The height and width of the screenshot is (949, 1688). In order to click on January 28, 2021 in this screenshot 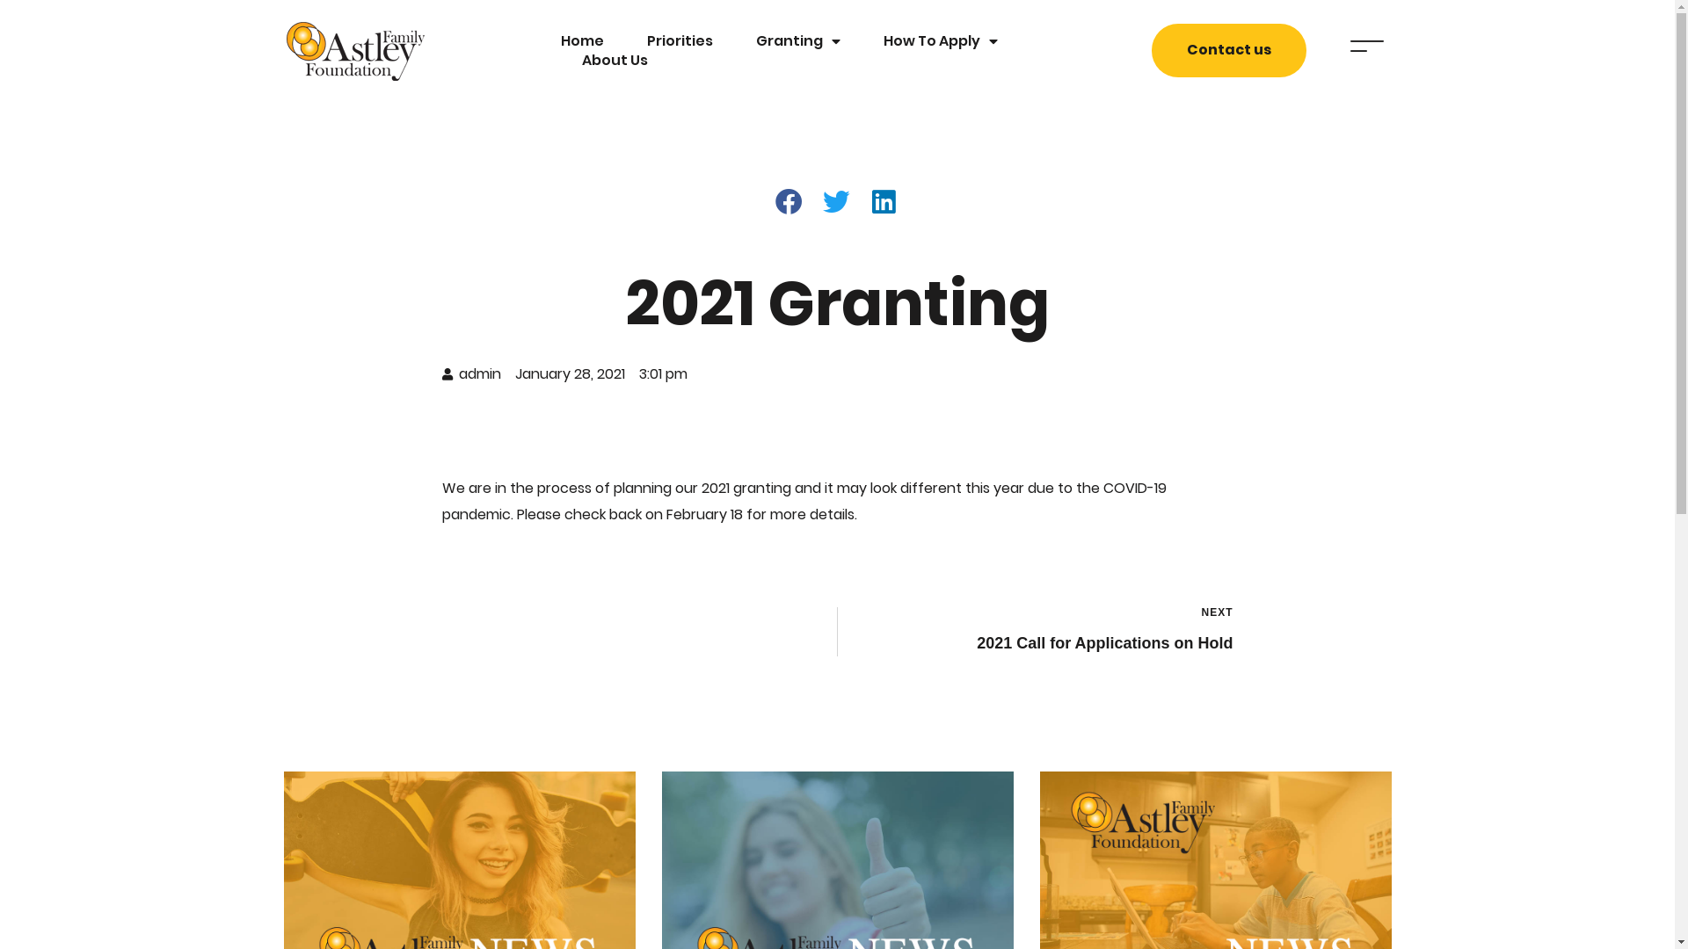, I will do `click(570, 374)`.